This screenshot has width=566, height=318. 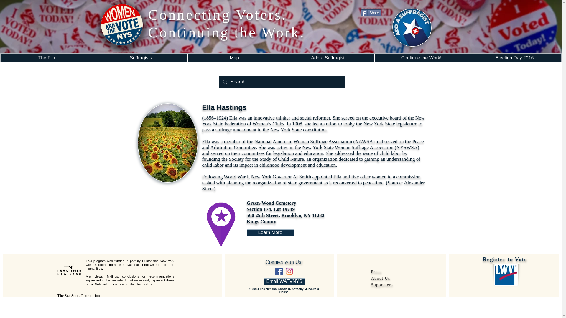 What do you see at coordinates (370, 13) in the screenshot?
I see `Share` at bounding box center [370, 13].